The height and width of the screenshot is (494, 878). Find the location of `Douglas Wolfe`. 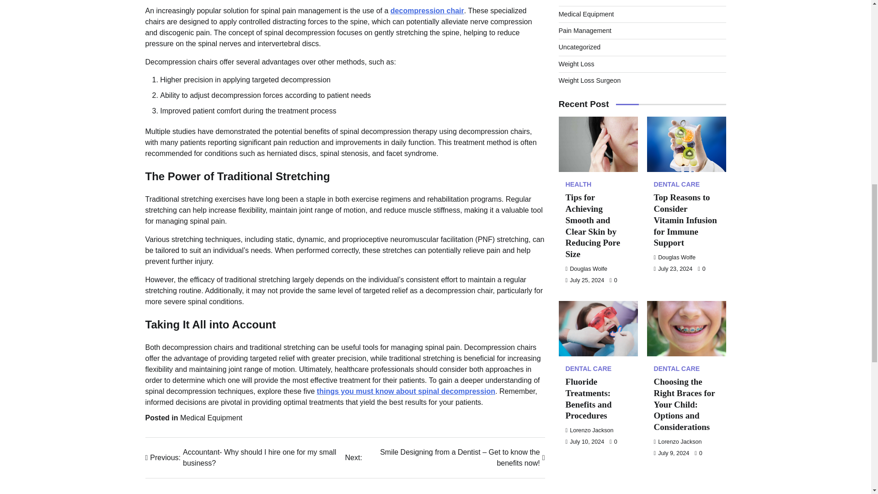

Douglas Wolfe is located at coordinates (675, 58).